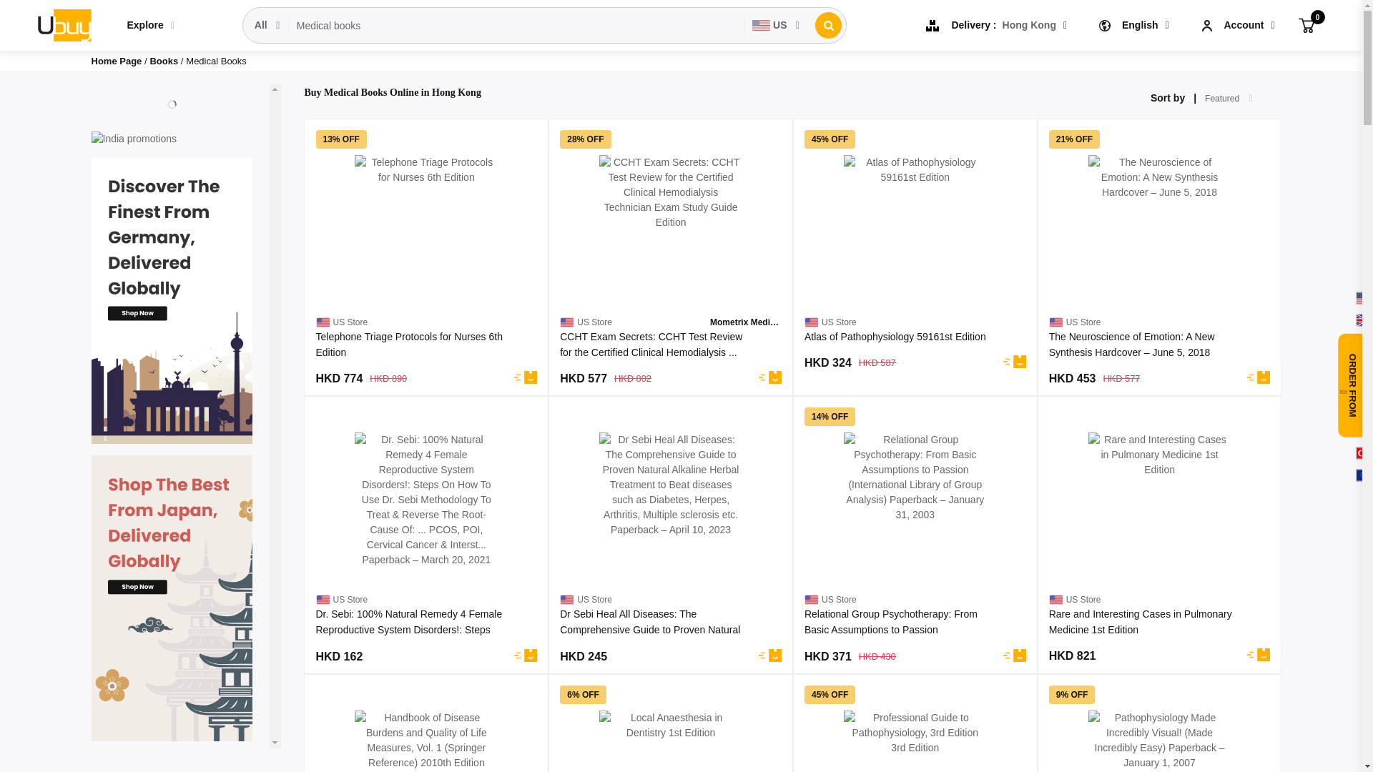  What do you see at coordinates (1306, 24) in the screenshot?
I see `Cart` at bounding box center [1306, 24].